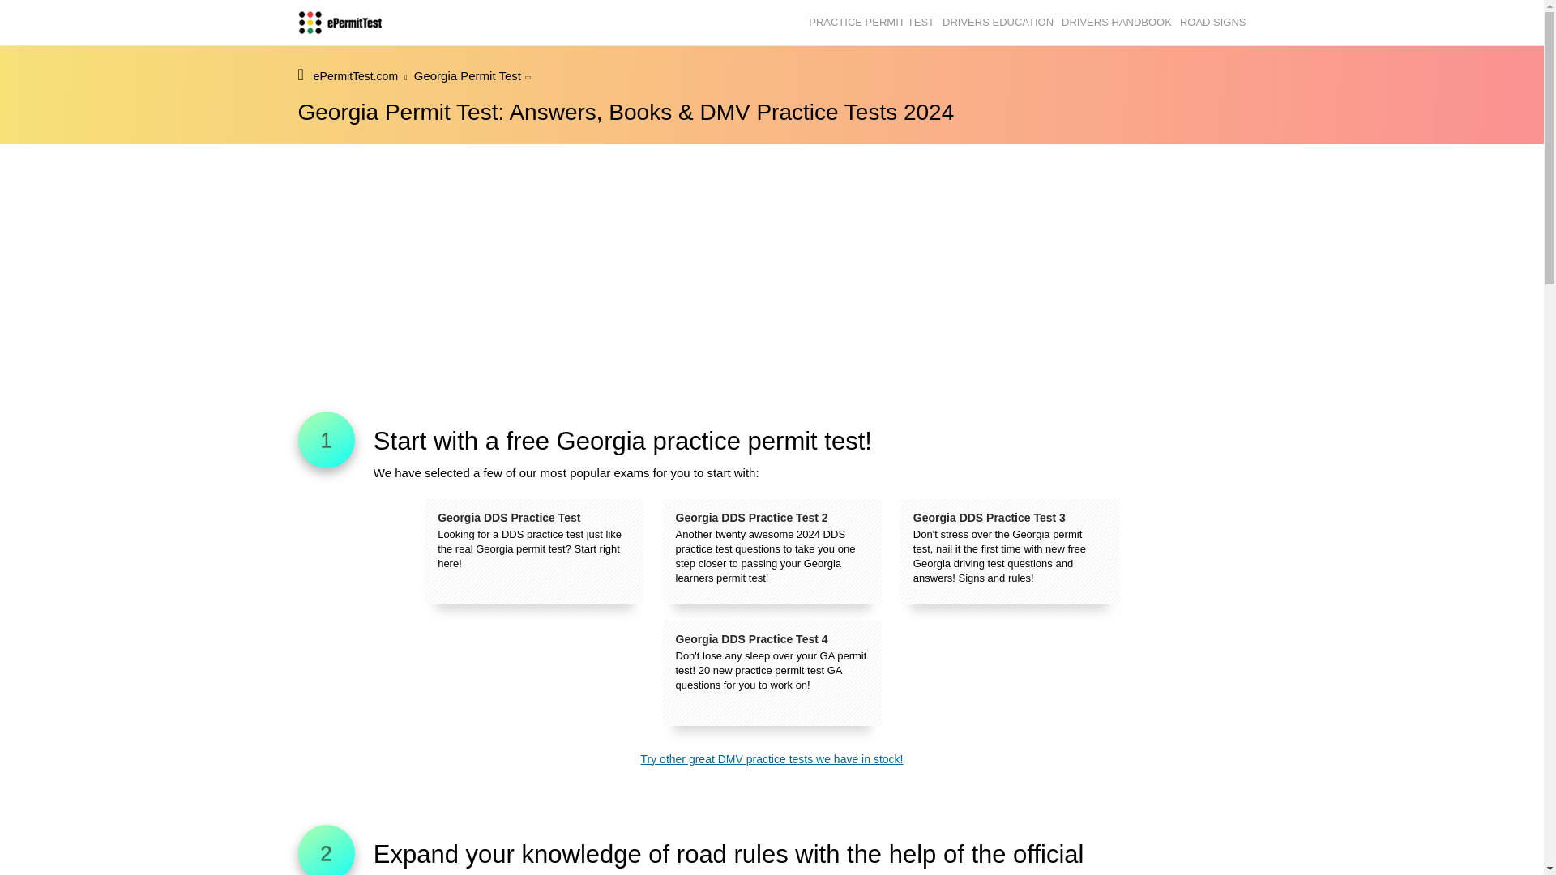  What do you see at coordinates (772, 672) in the screenshot?
I see `Georgia DDS Practice Test 4` at bounding box center [772, 672].